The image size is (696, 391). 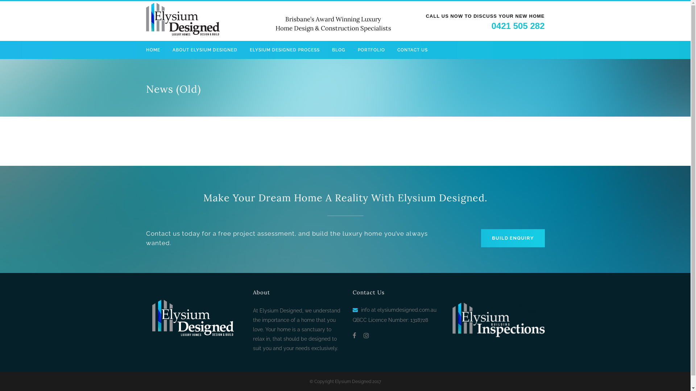 I want to click on BUILD ENQUIRY, so click(x=513, y=238).